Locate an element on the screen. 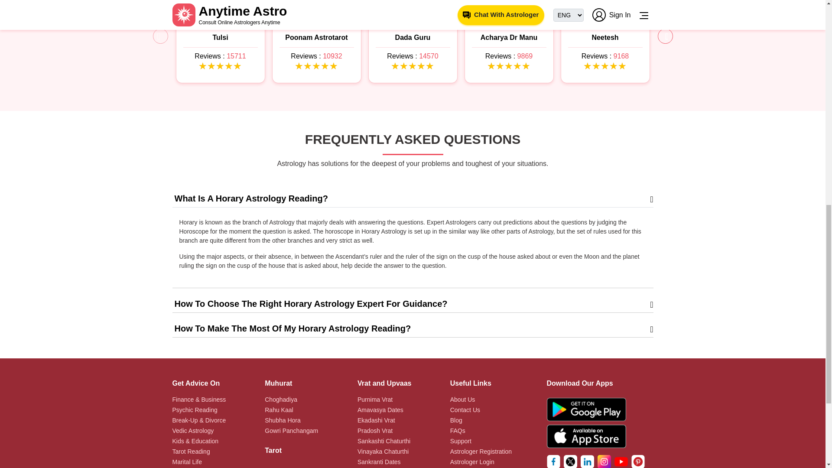 This screenshot has width=832, height=468. Acharya Dr Manu is located at coordinates (509, 37).